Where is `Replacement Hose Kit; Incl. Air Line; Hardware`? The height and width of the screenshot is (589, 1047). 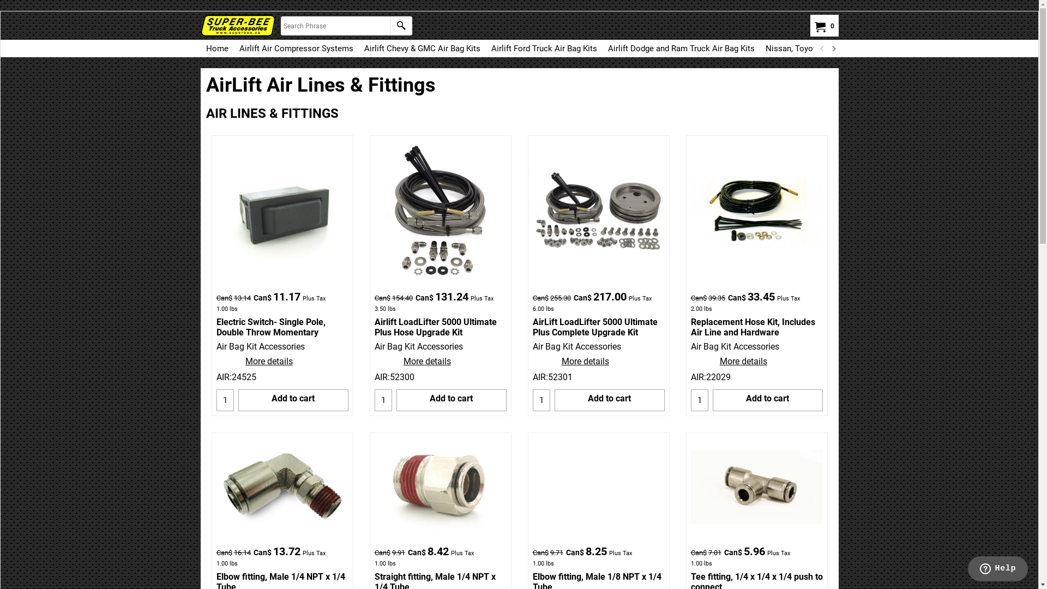 Replacement Hose Kit; Incl. Air Line; Hardware is located at coordinates (756, 211).